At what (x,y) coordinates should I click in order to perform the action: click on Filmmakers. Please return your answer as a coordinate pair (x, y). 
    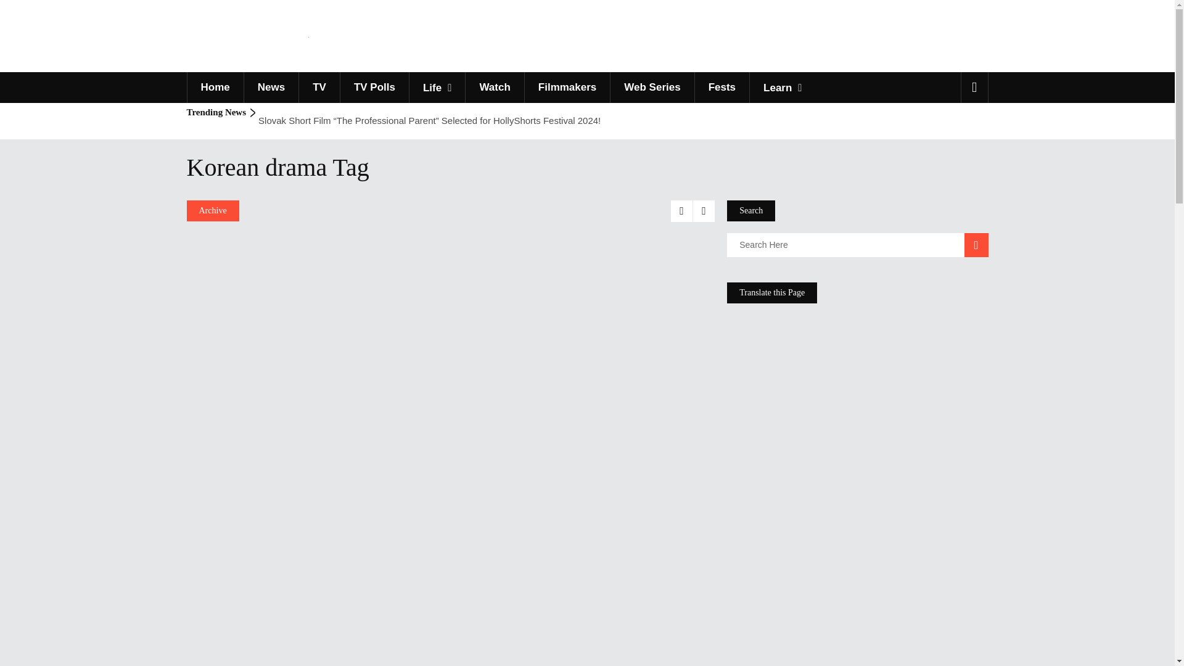
    Looking at the image, I should click on (567, 88).